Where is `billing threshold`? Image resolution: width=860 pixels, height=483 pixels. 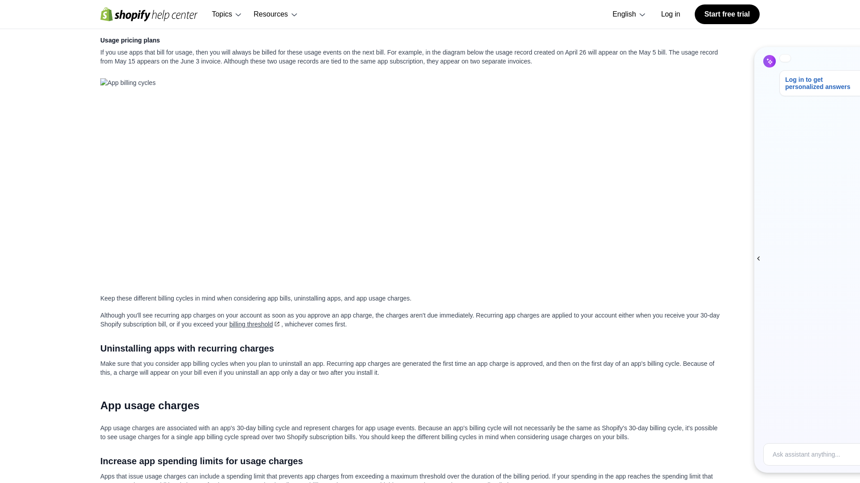 billing threshold is located at coordinates (255, 324).